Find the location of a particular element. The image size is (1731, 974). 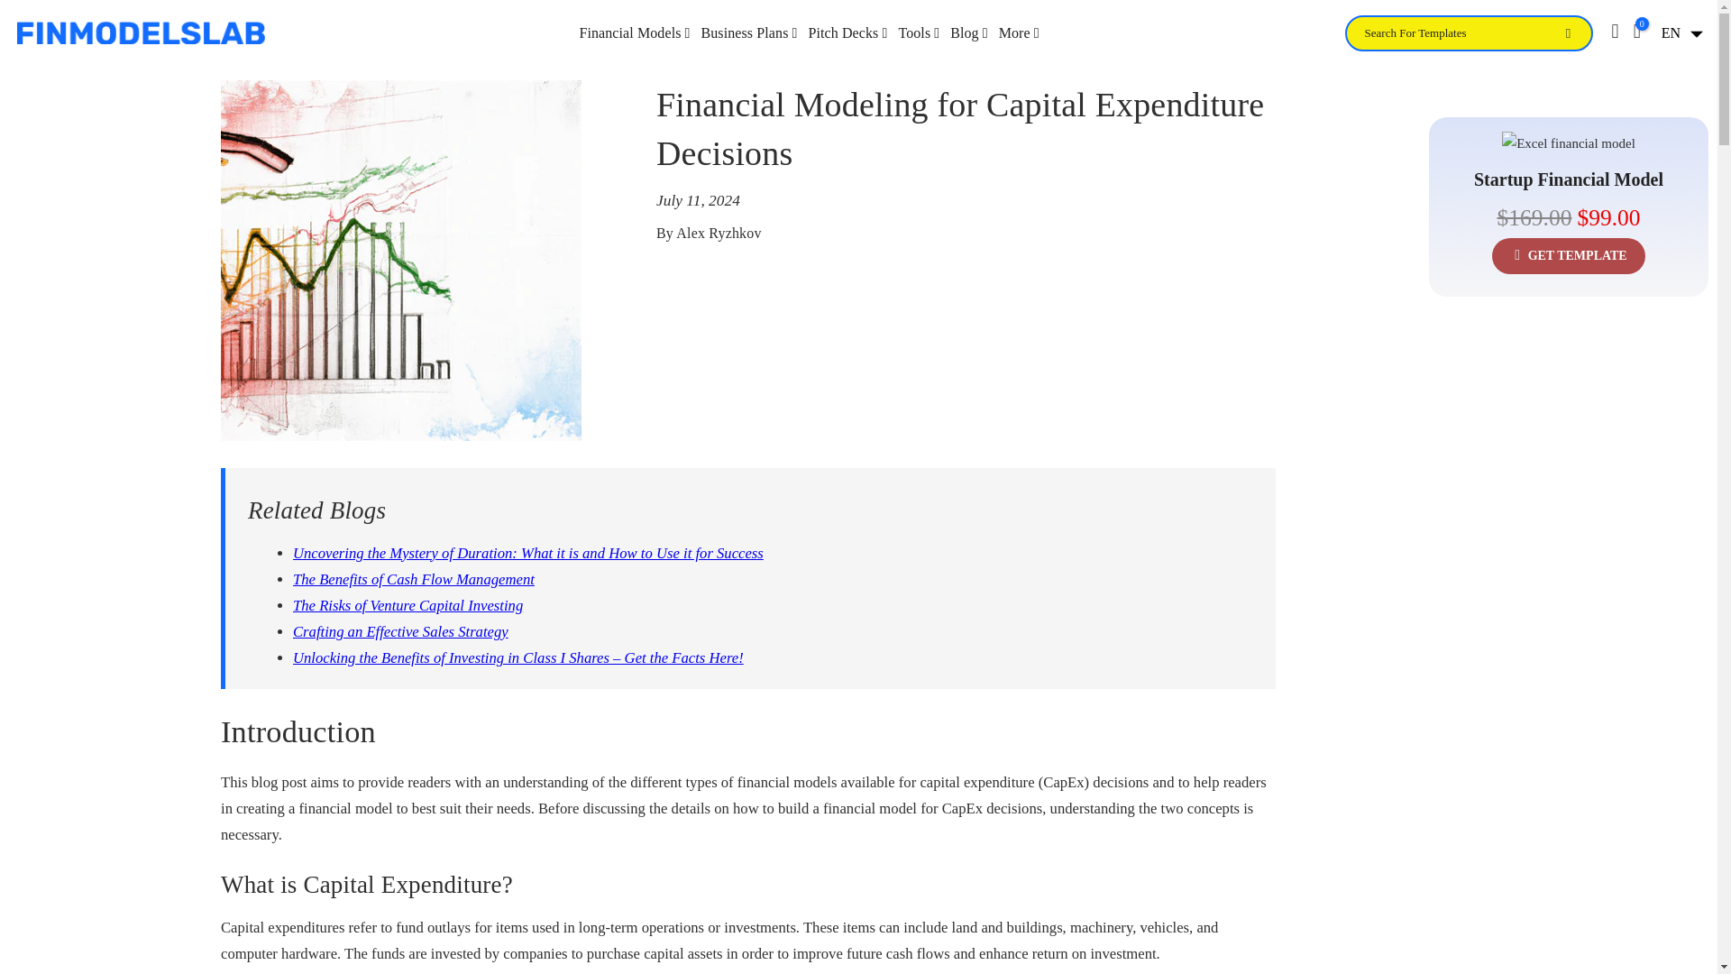

Financial Models is located at coordinates (634, 32).